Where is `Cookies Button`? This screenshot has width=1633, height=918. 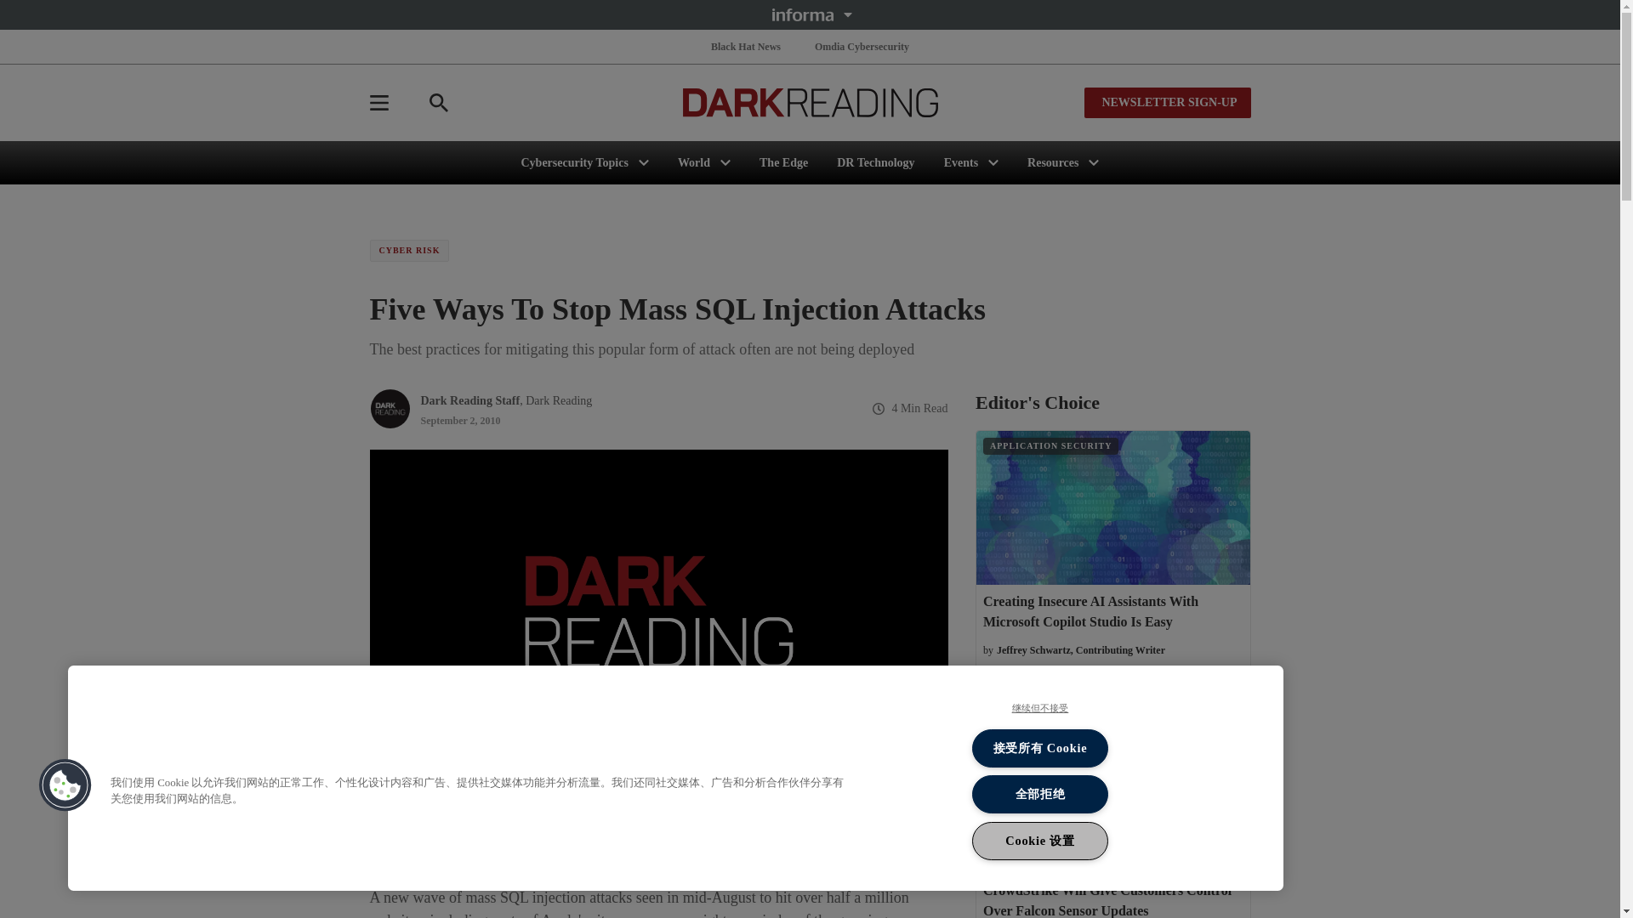 Cookies Button is located at coordinates (65, 785).